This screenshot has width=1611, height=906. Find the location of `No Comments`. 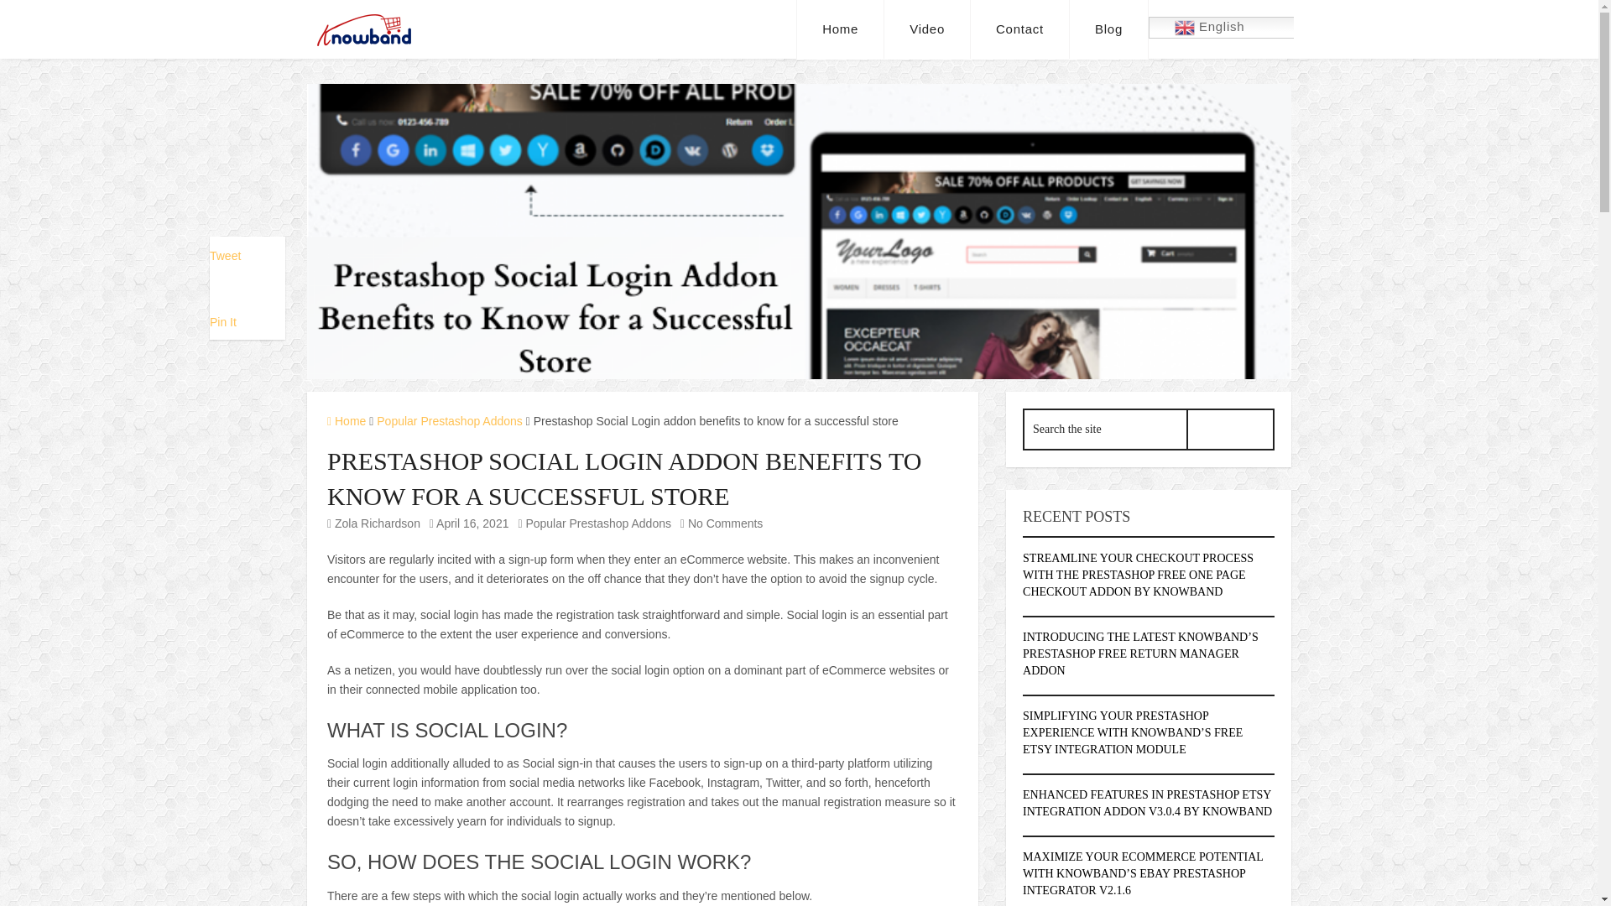

No Comments is located at coordinates (725, 523).